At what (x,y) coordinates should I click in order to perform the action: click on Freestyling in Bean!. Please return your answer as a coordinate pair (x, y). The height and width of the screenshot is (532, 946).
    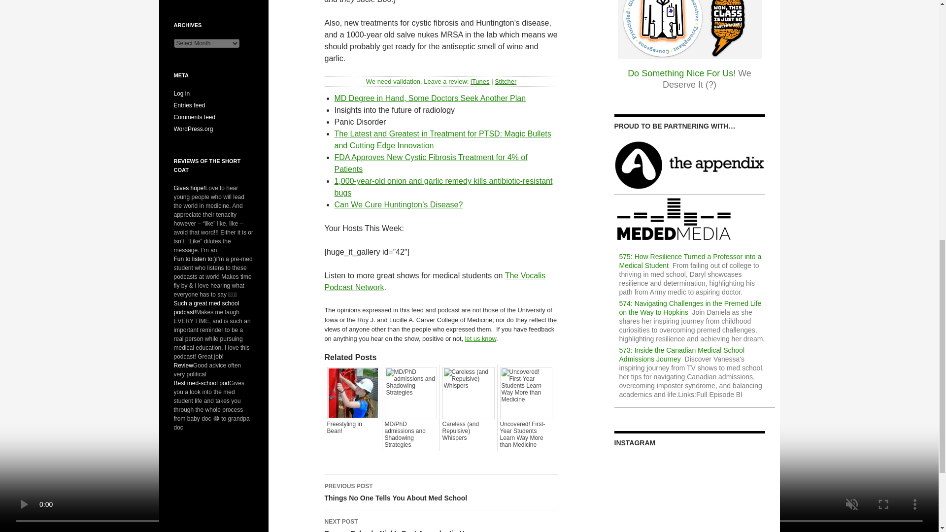
    Looking at the image, I should click on (353, 428).